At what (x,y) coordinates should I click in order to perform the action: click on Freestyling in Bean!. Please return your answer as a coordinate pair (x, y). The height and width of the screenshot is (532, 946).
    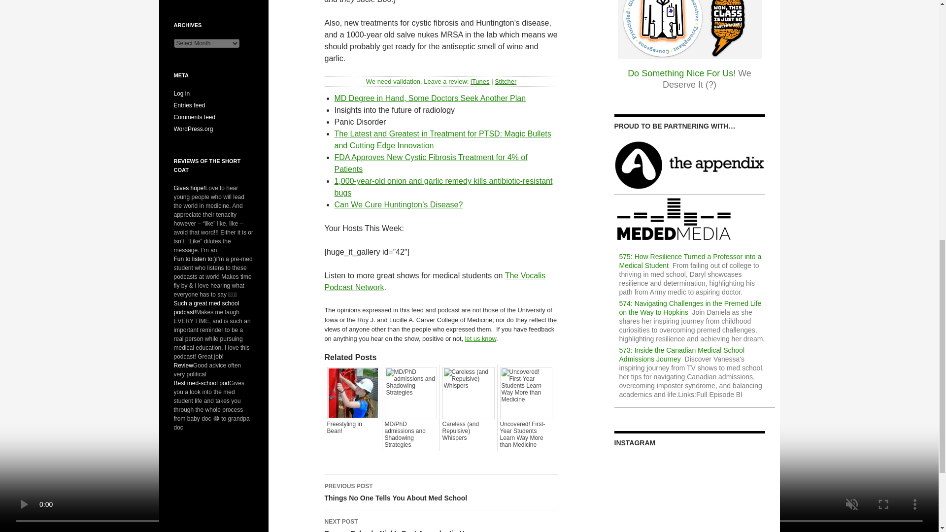
    Looking at the image, I should click on (353, 428).